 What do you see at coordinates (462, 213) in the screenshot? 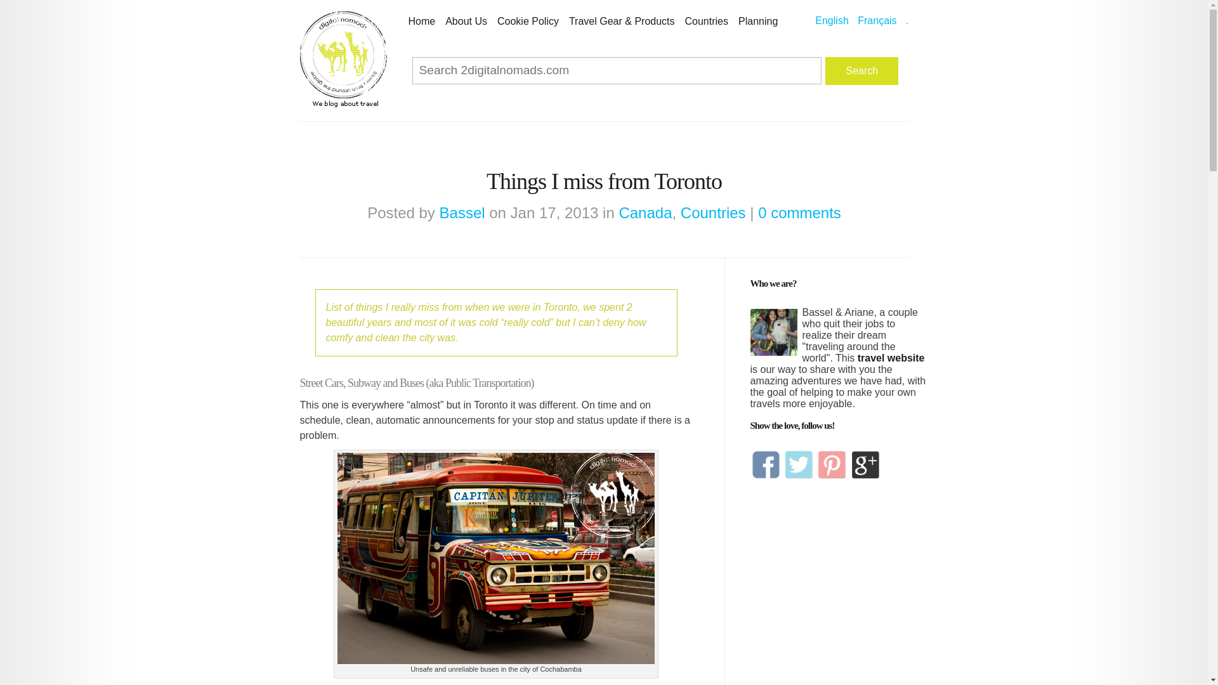
I see `Bassel` at bounding box center [462, 213].